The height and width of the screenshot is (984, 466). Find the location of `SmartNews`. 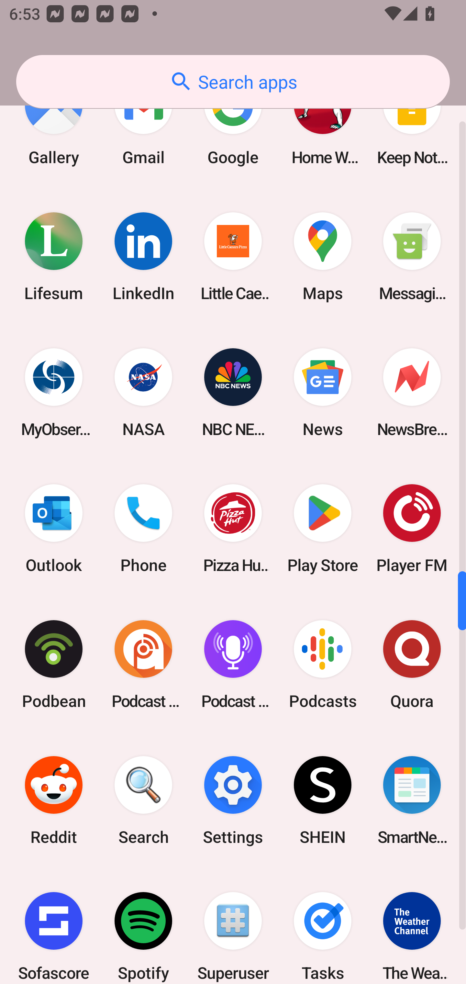

SmartNews is located at coordinates (412, 800).